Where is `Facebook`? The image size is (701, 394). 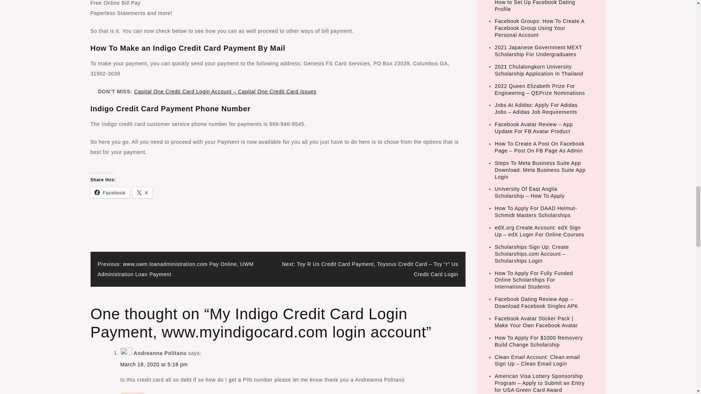
Facebook is located at coordinates (110, 193).